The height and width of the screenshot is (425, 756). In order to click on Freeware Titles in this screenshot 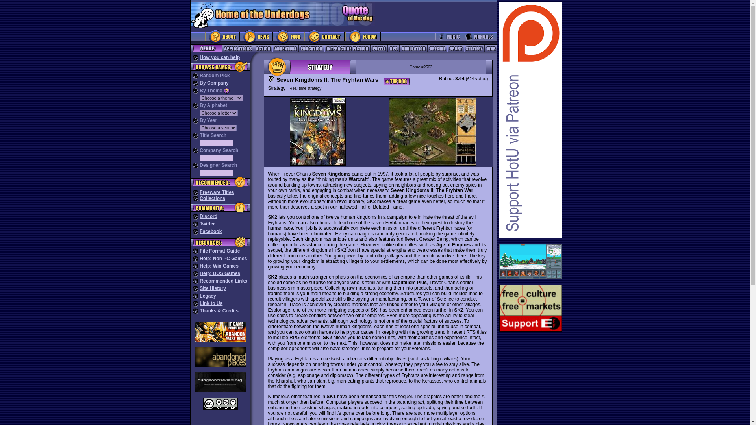, I will do `click(217, 192)`.